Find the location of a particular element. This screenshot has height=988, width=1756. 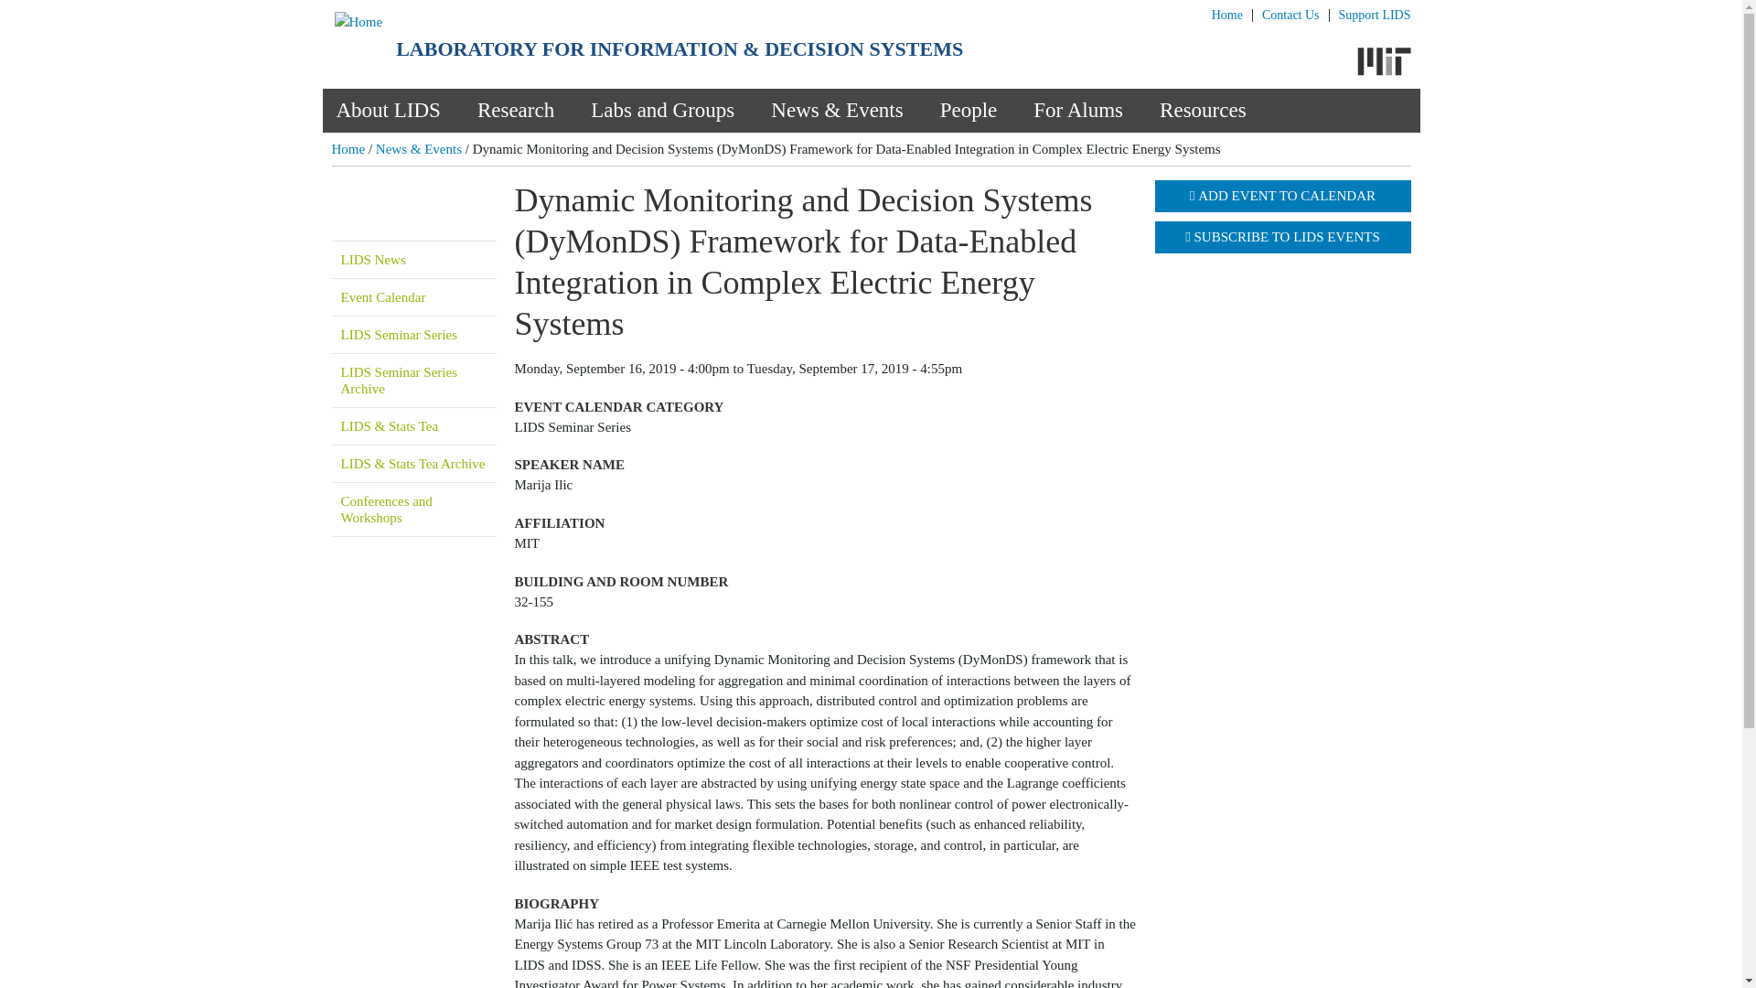

About LIDS is located at coordinates (388, 110).